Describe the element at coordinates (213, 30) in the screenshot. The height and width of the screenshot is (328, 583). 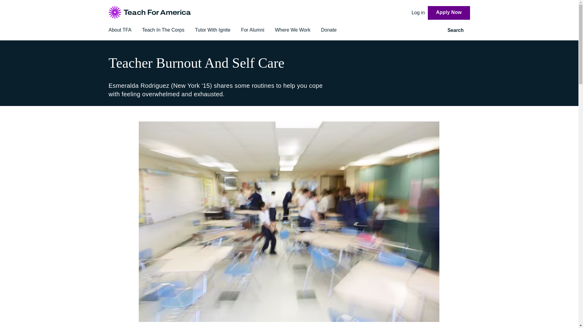
I see `Tutor With Ignite` at that location.